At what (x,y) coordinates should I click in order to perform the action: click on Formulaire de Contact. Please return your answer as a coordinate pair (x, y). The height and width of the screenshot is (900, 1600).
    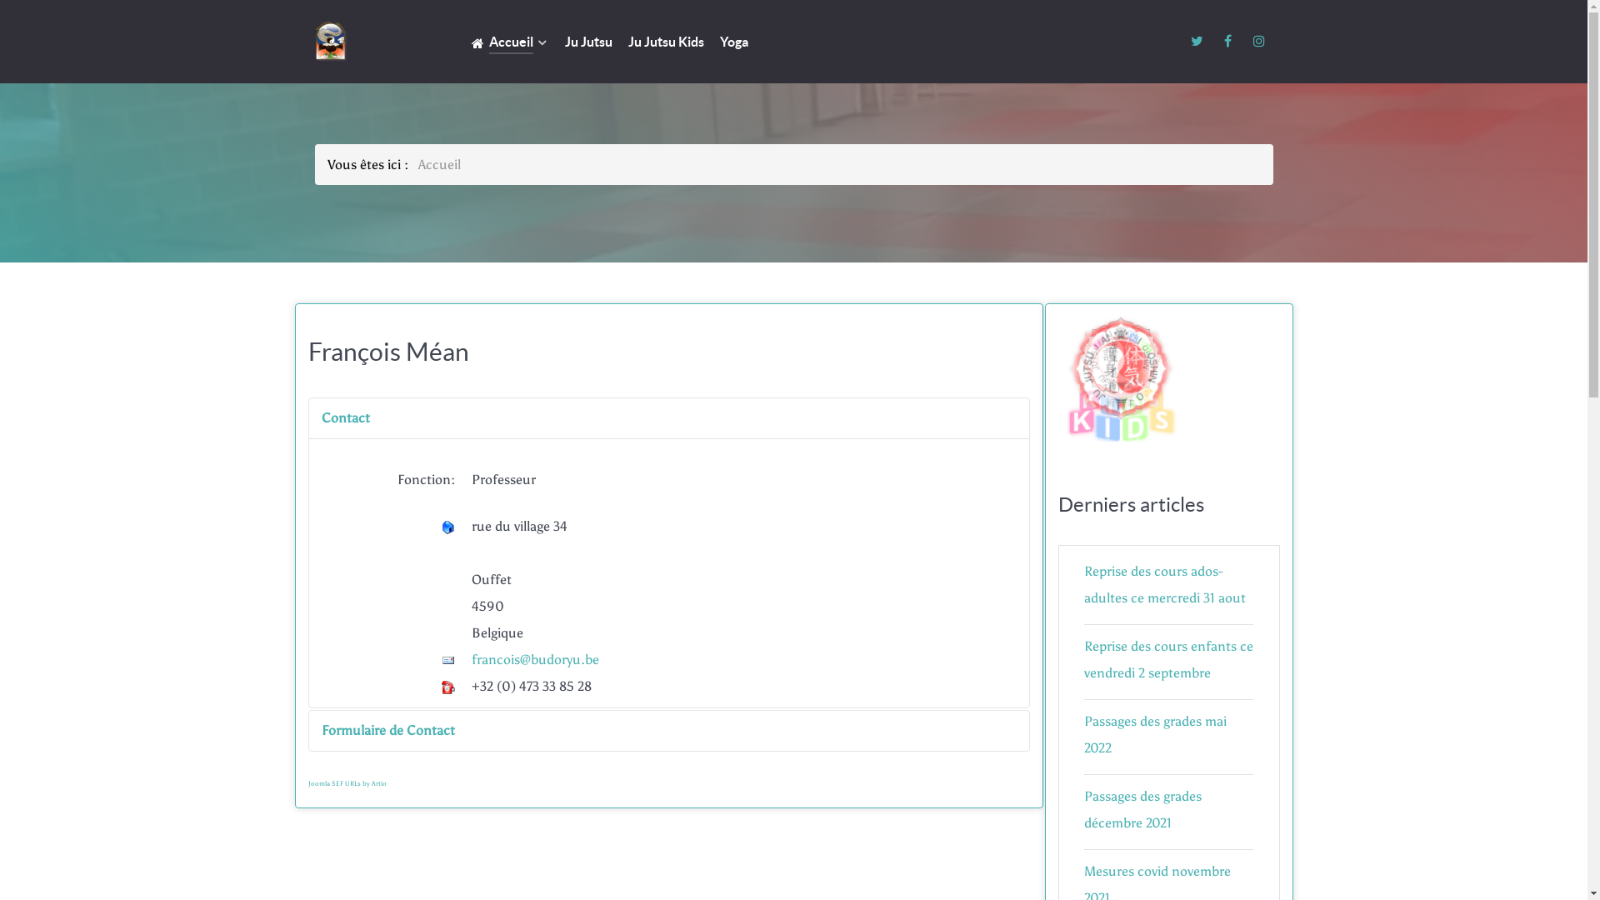
    Looking at the image, I should click on (668, 731).